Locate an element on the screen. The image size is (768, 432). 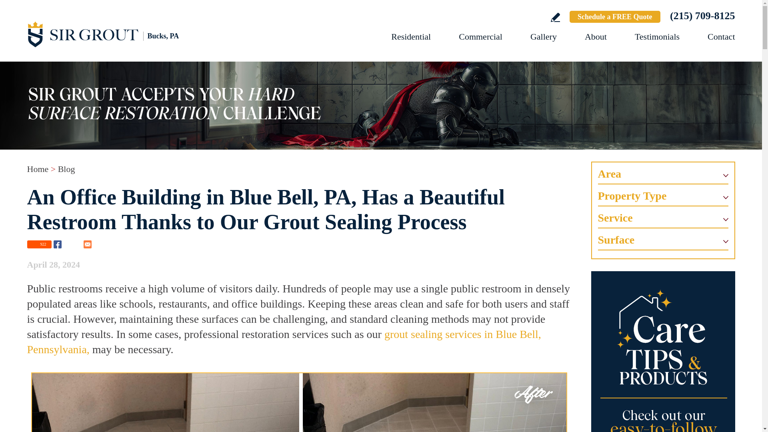
Residential is located at coordinates (411, 36).